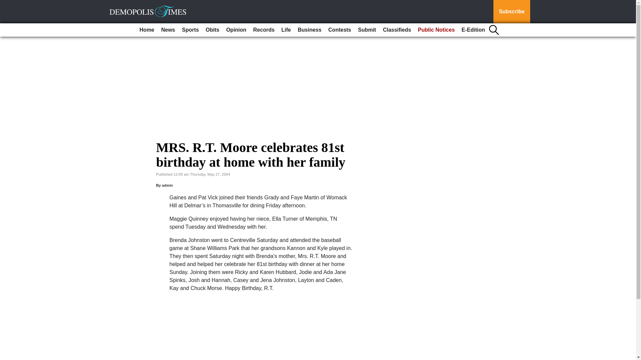  What do you see at coordinates (473, 30) in the screenshot?
I see `E-Edition` at bounding box center [473, 30].